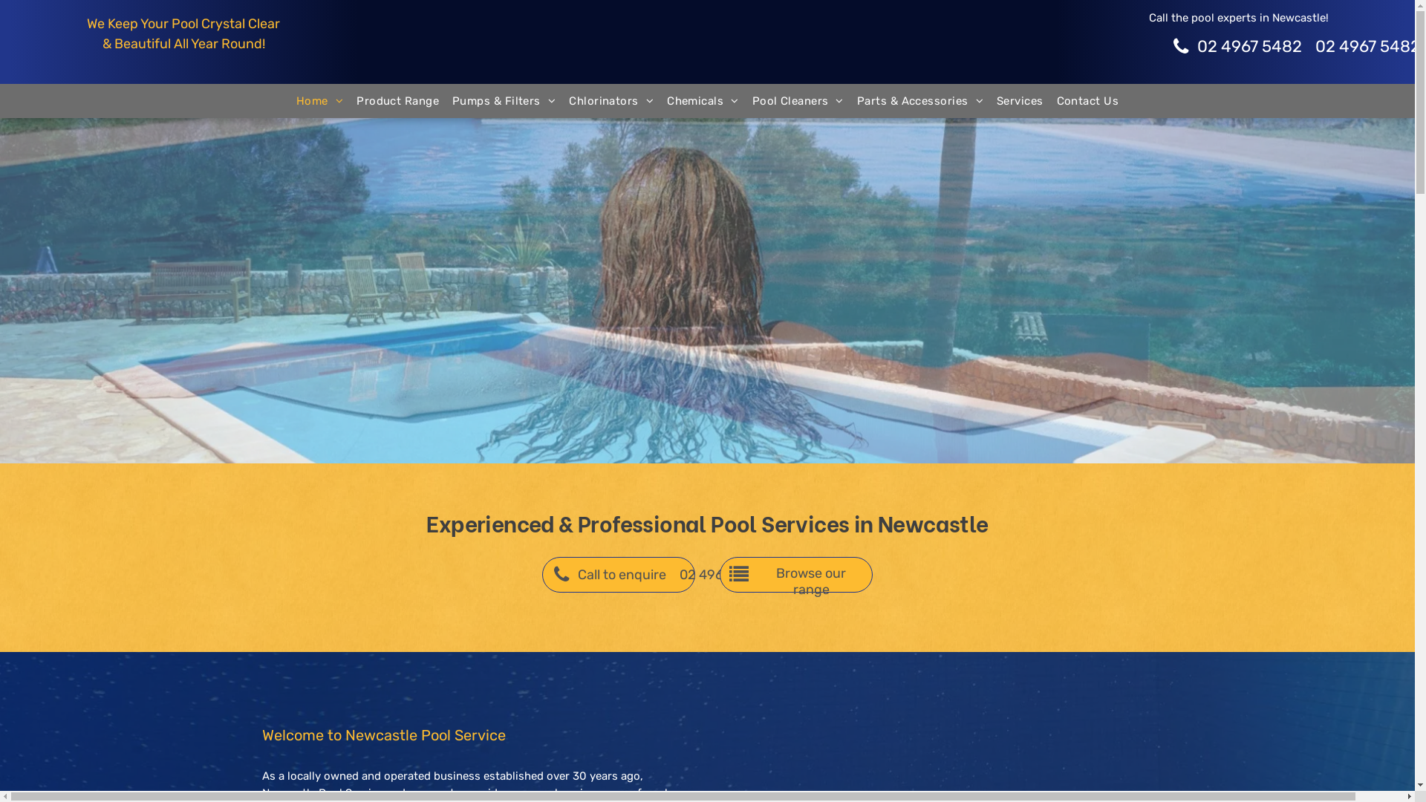 This screenshot has height=802, width=1426. What do you see at coordinates (504, 101) in the screenshot?
I see `Pumps & Filters` at bounding box center [504, 101].